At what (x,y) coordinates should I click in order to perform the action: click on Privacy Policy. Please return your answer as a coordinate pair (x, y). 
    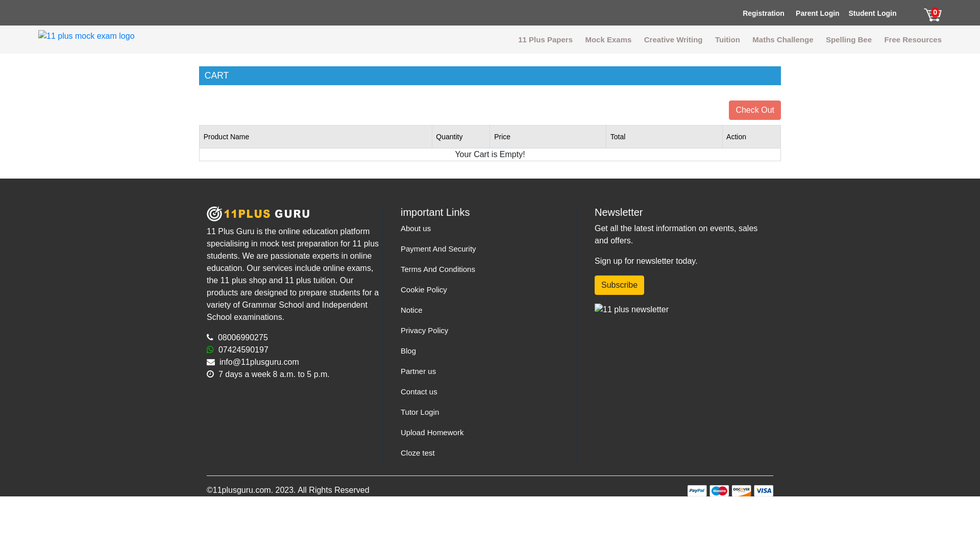
    Looking at the image, I should click on (425, 331).